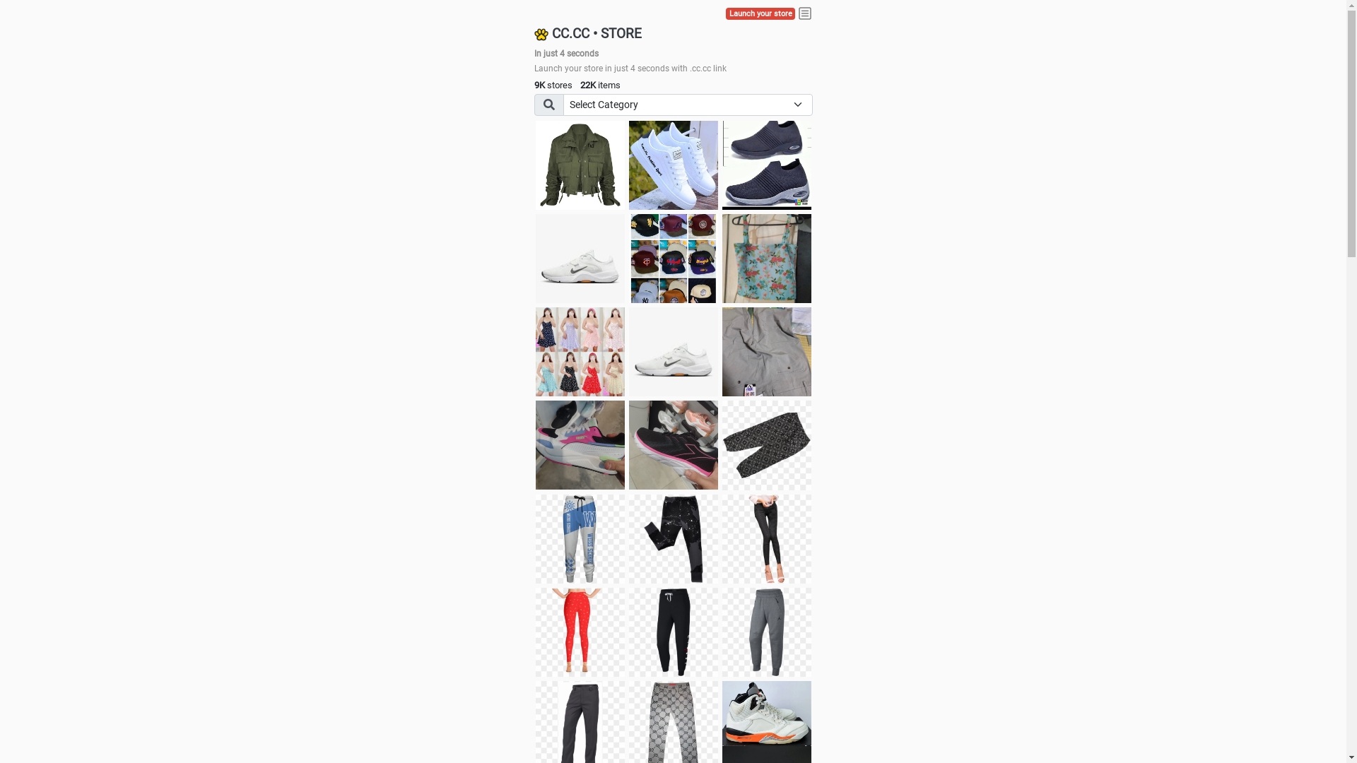  Describe the element at coordinates (580, 259) in the screenshot. I see `Shoes for boys` at that location.